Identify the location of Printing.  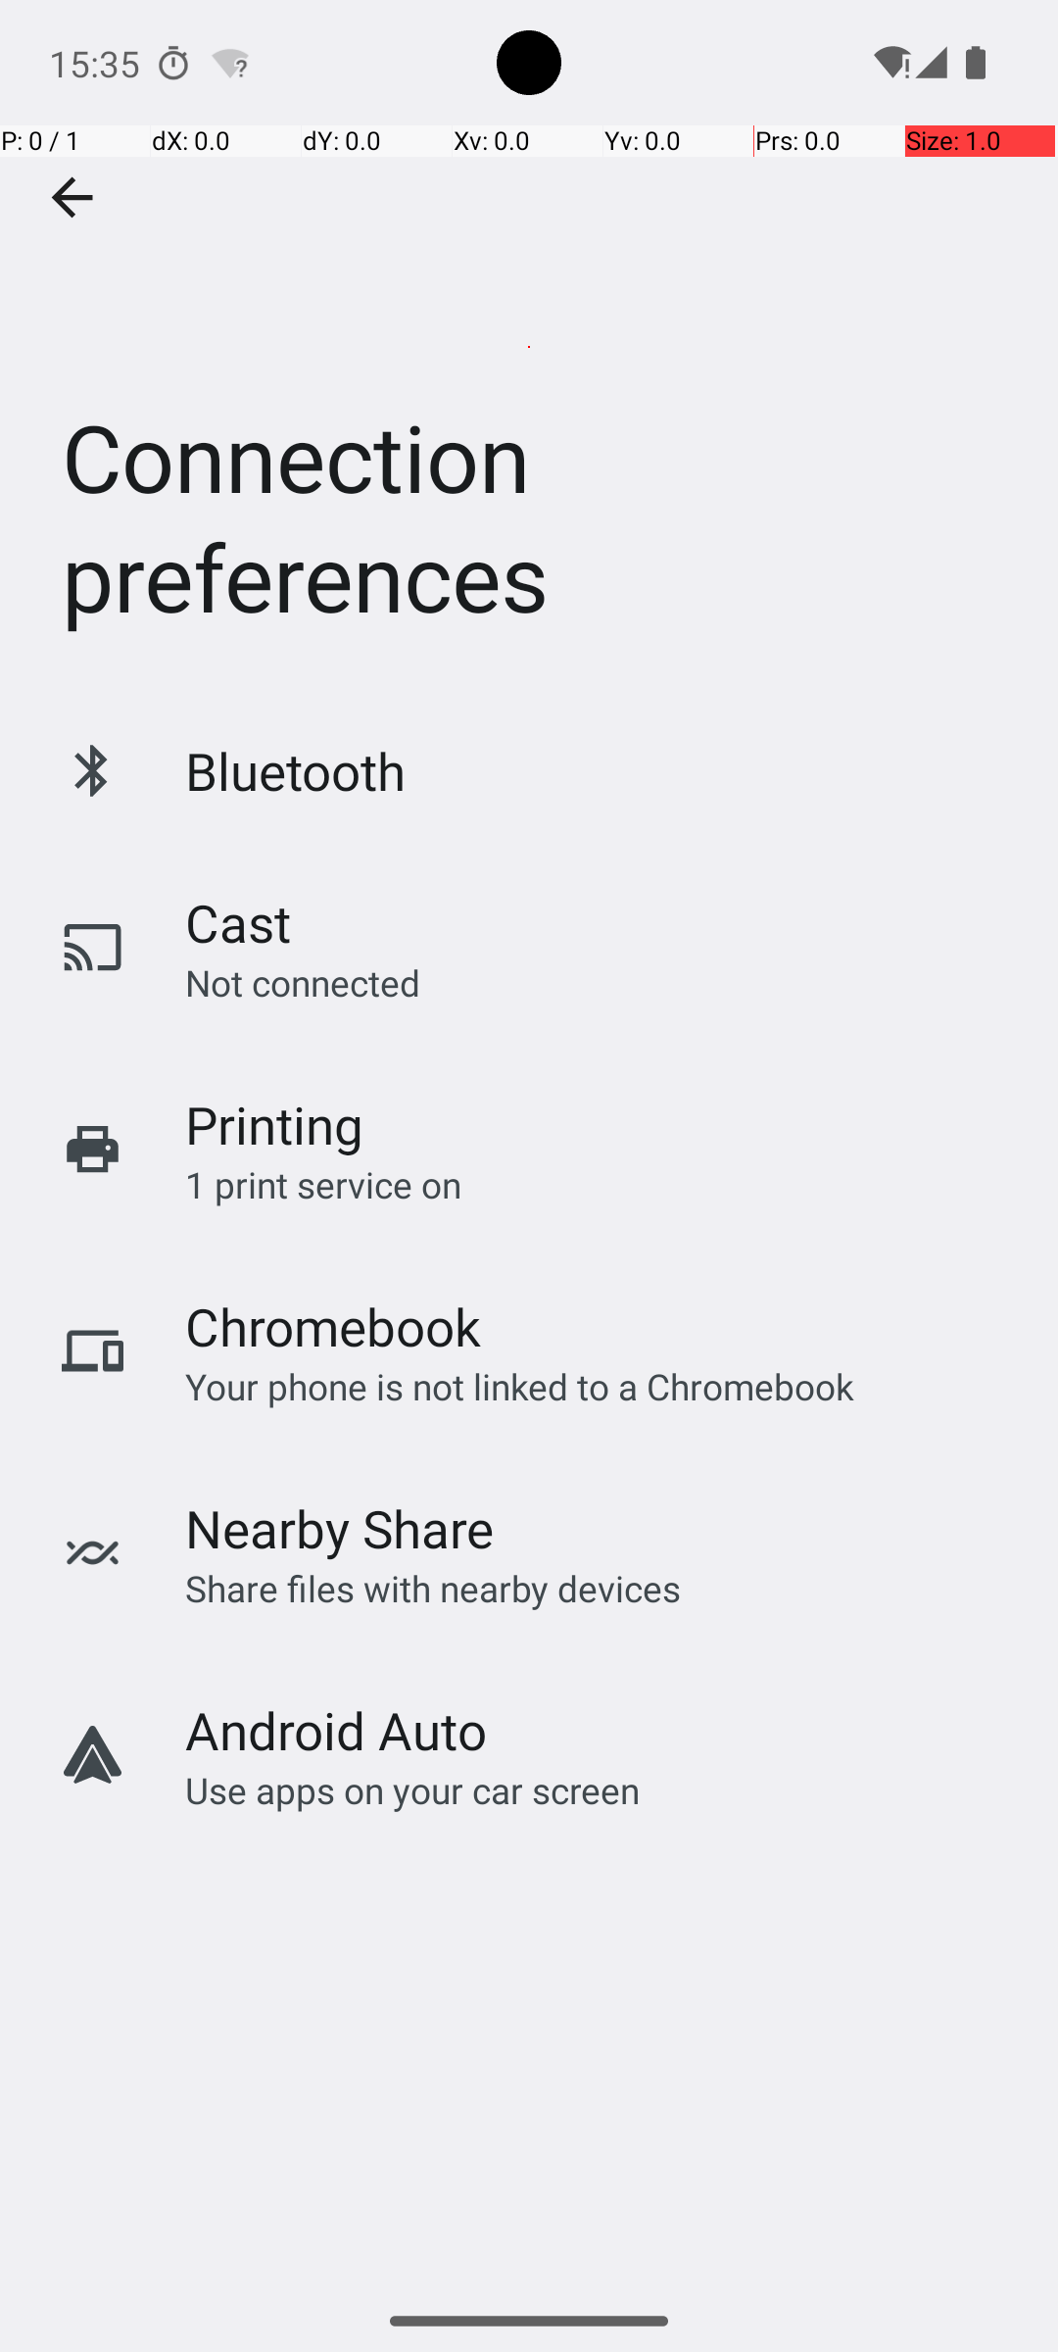
(274, 1125).